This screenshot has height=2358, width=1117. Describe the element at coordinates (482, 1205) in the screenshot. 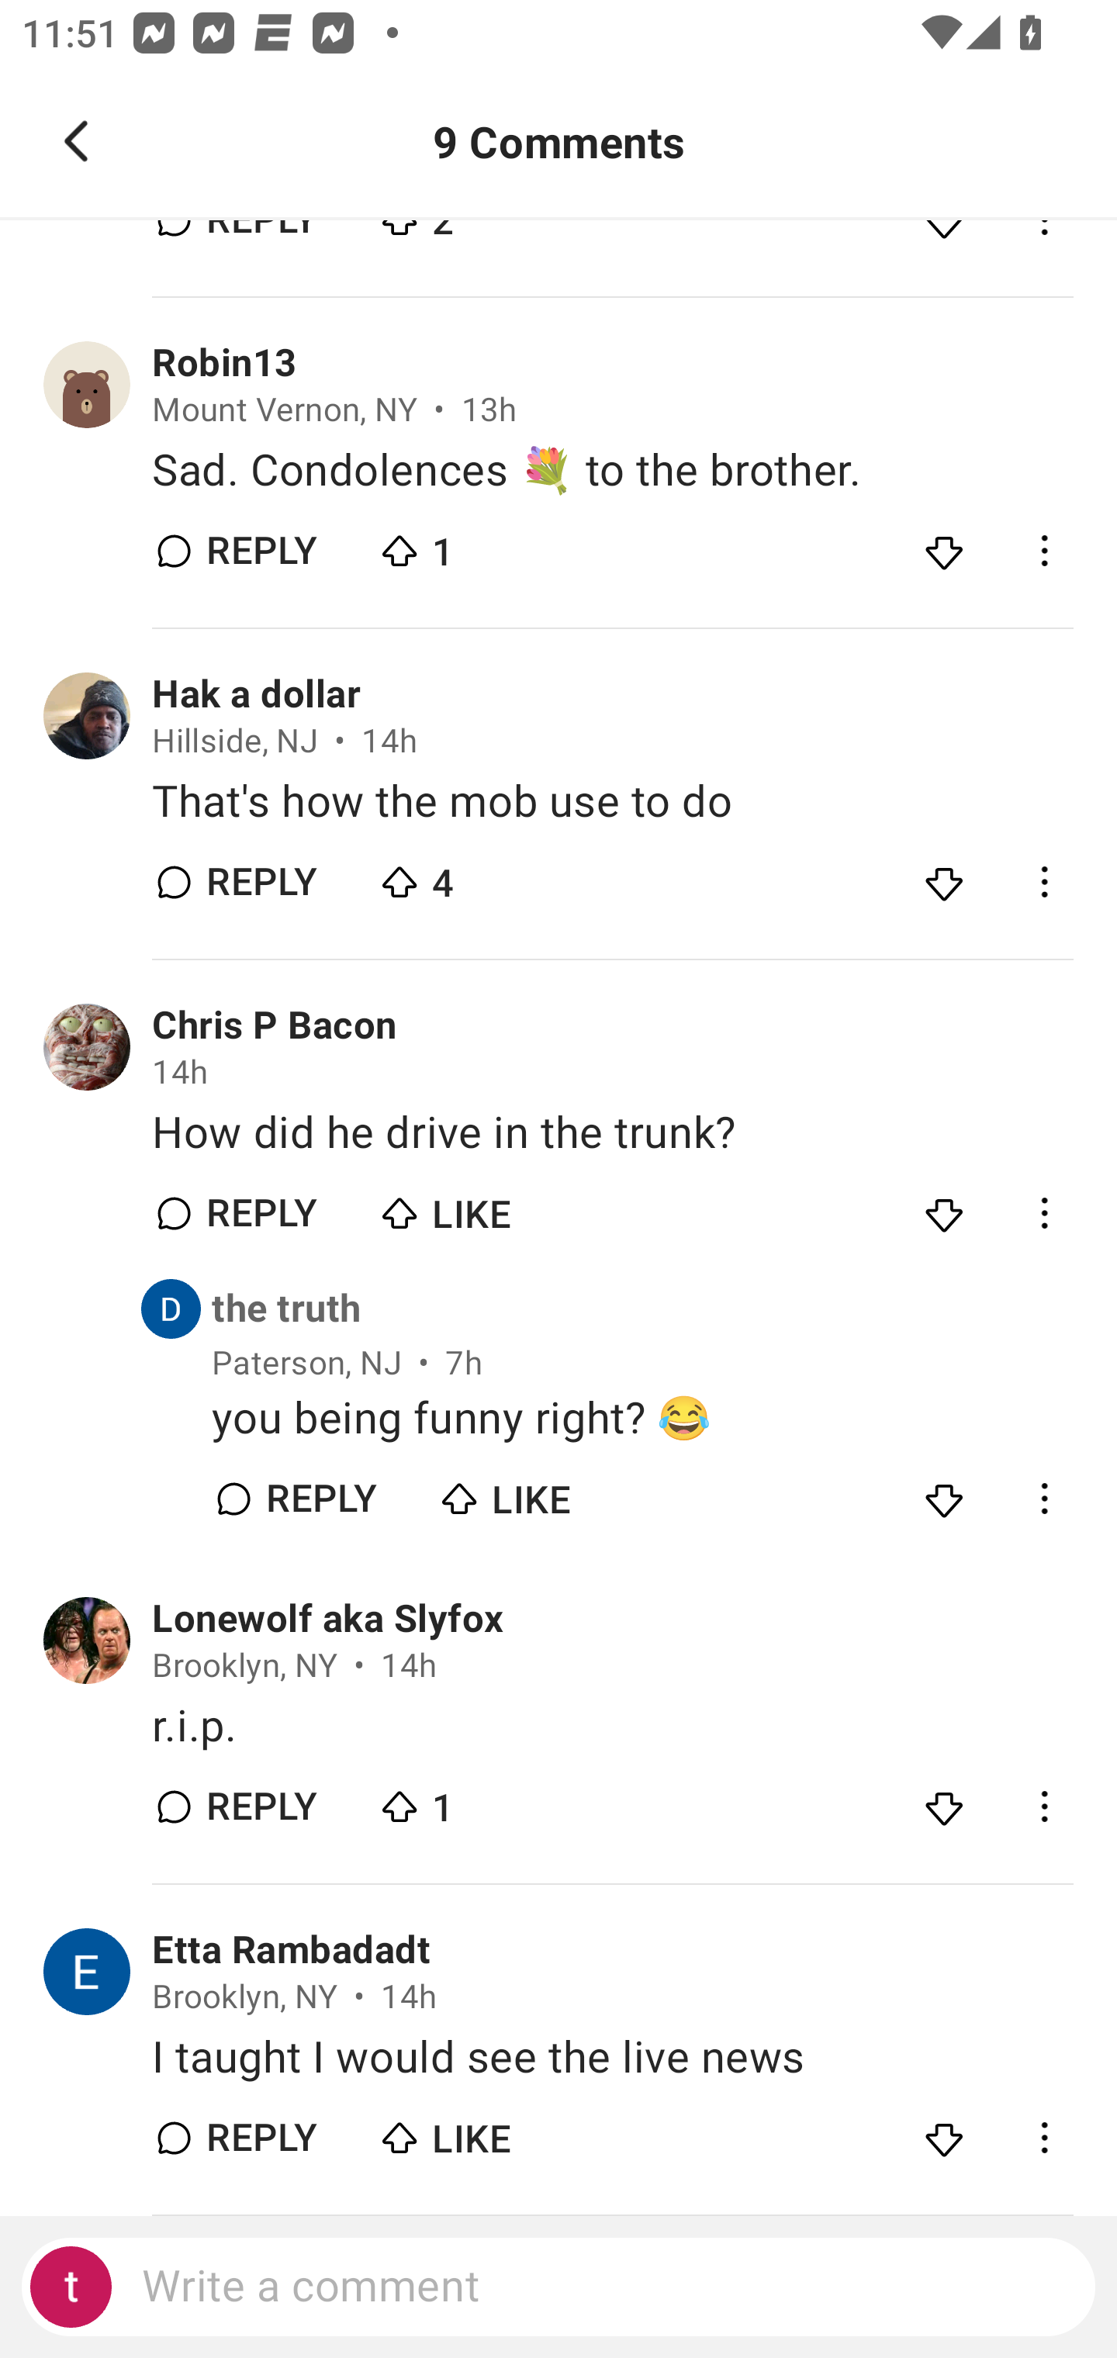

I see `LIKE` at that location.